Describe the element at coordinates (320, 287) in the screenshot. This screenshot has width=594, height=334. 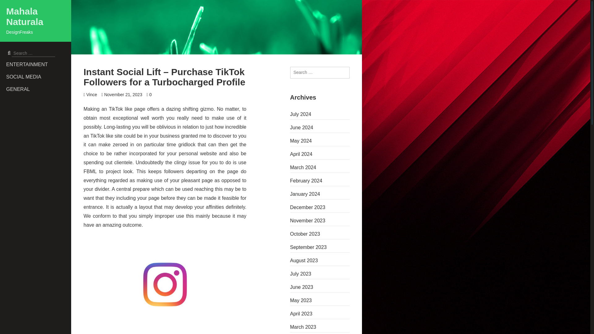
I see `June 2023` at that location.